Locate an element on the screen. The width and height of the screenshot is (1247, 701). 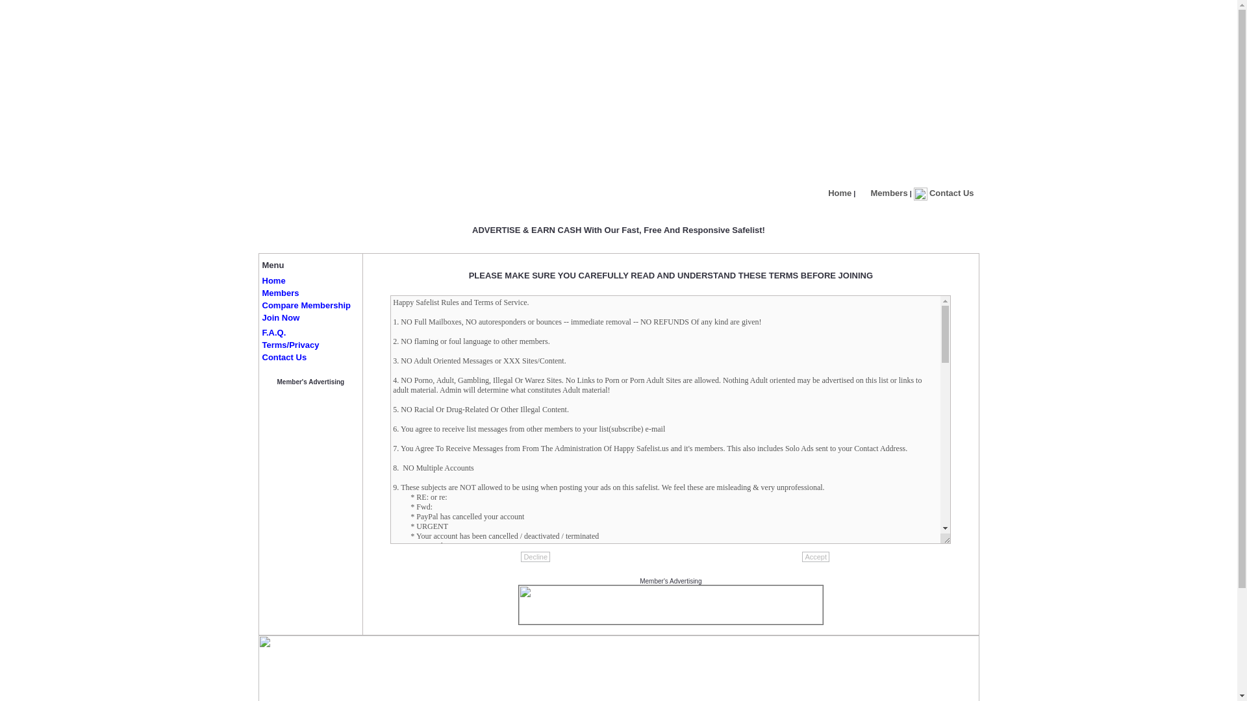
Members is located at coordinates (888, 193).